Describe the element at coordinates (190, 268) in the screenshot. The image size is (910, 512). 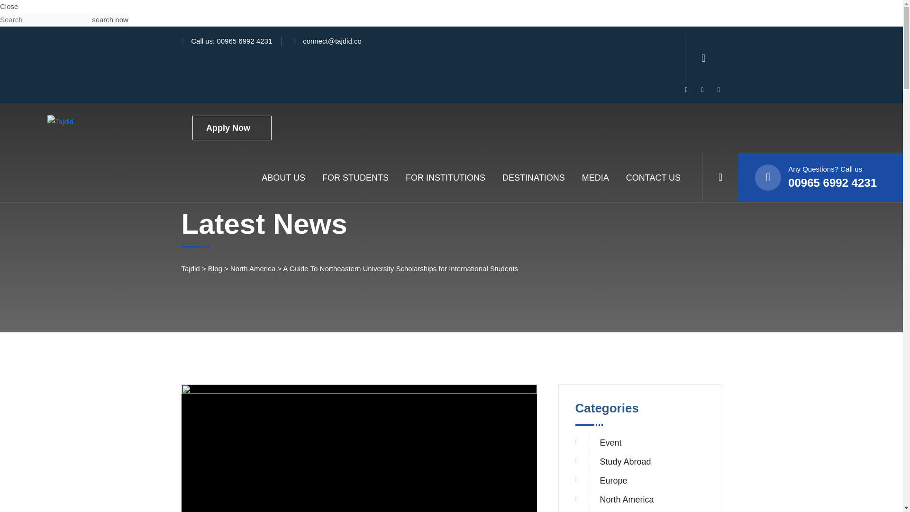
I see `Go to Tajdid.` at that location.